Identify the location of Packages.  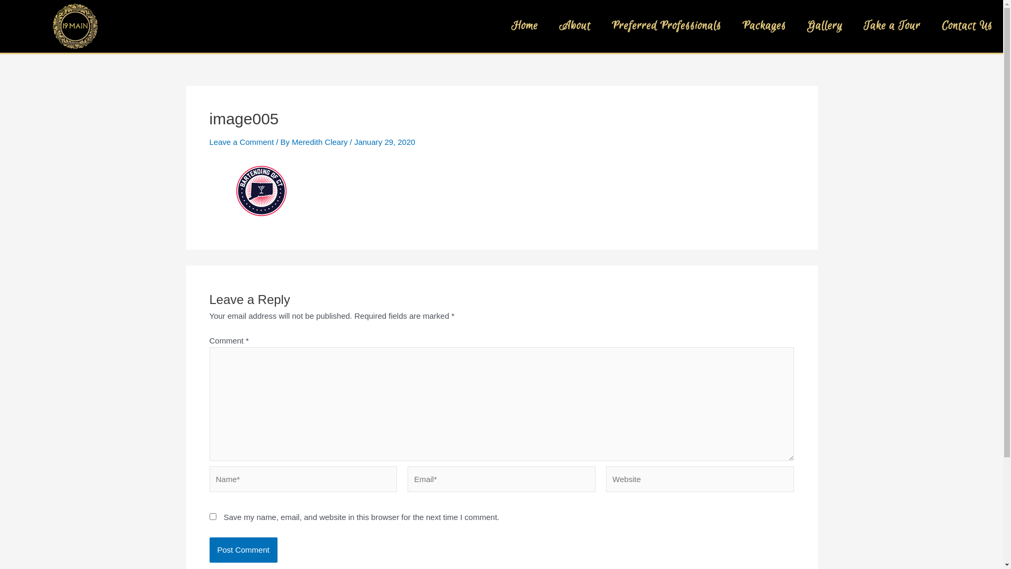
(765, 26).